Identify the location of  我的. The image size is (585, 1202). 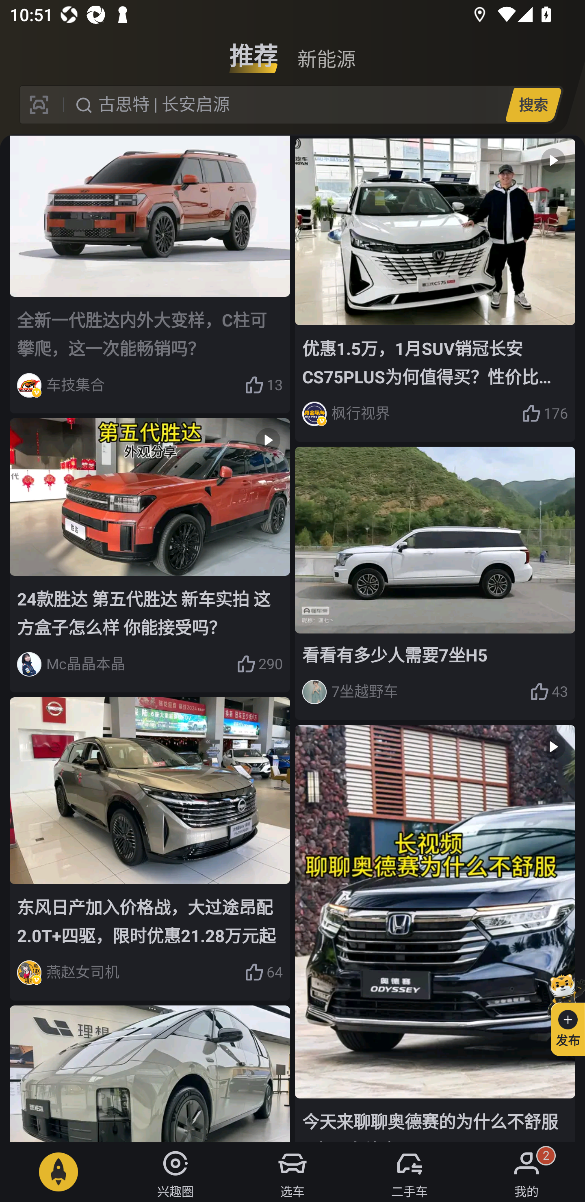
(526, 1172).